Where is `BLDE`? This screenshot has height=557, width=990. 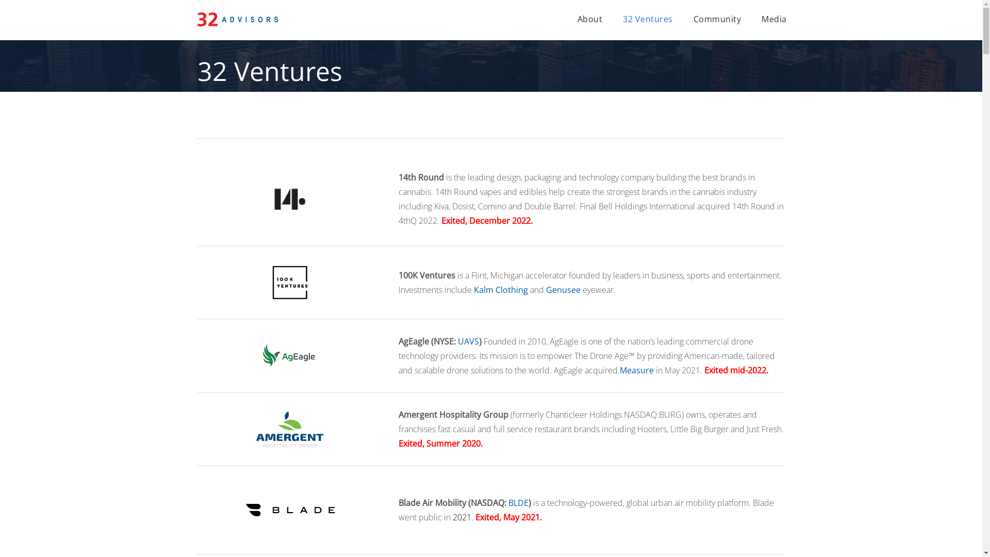
BLDE is located at coordinates (519, 503).